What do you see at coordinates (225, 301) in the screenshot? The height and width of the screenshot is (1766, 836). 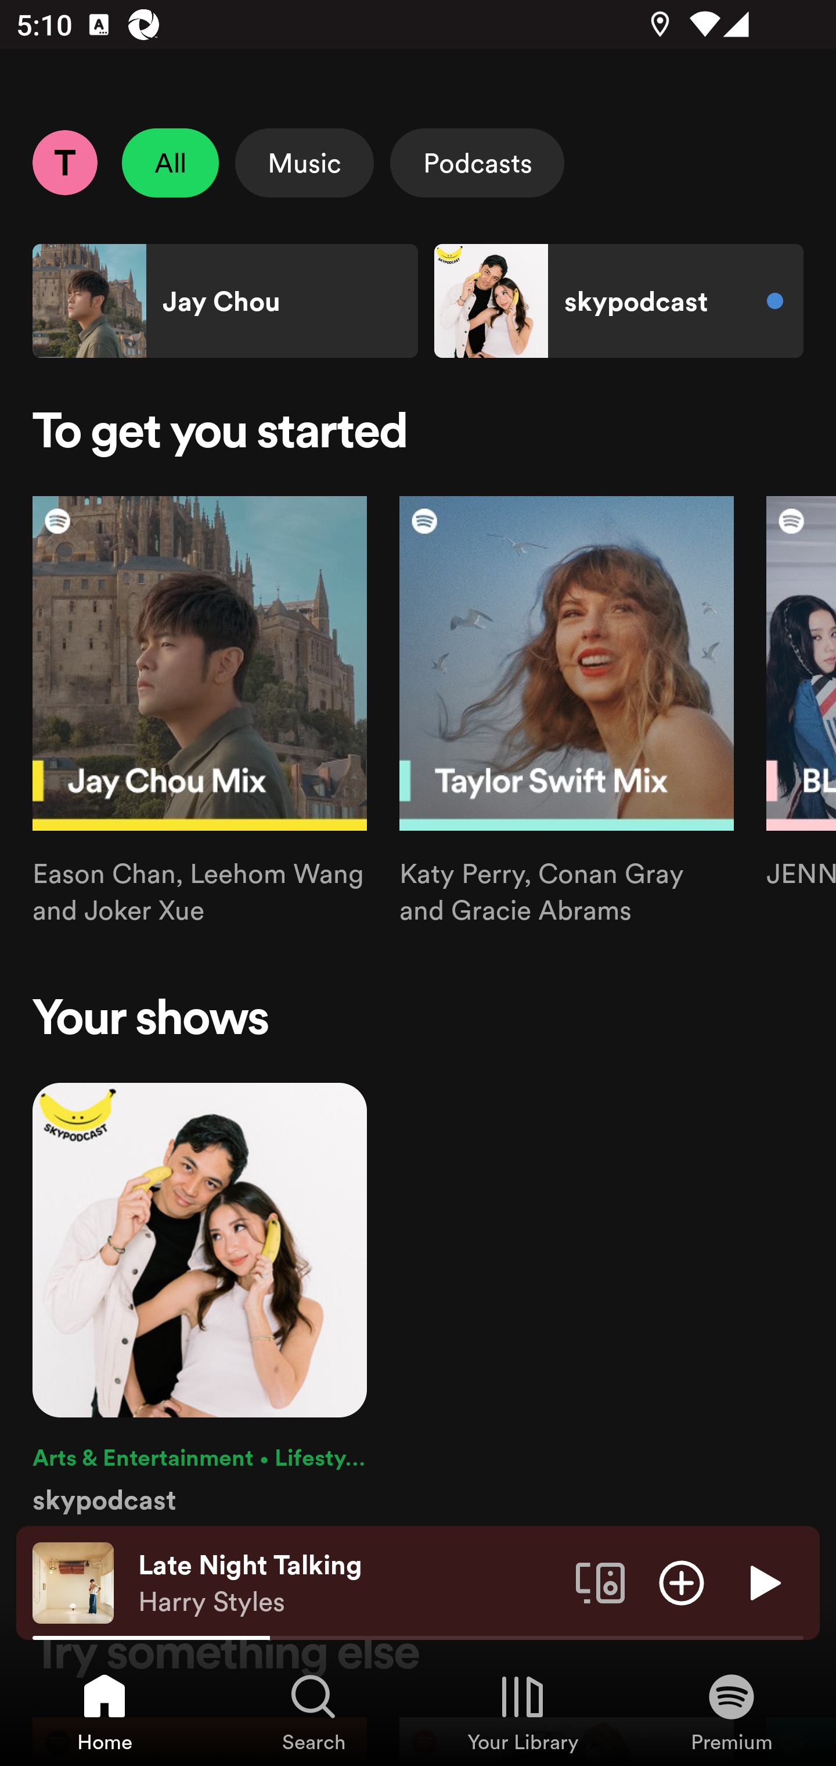 I see `Jay Chou Shortcut Jay Chou` at bounding box center [225, 301].